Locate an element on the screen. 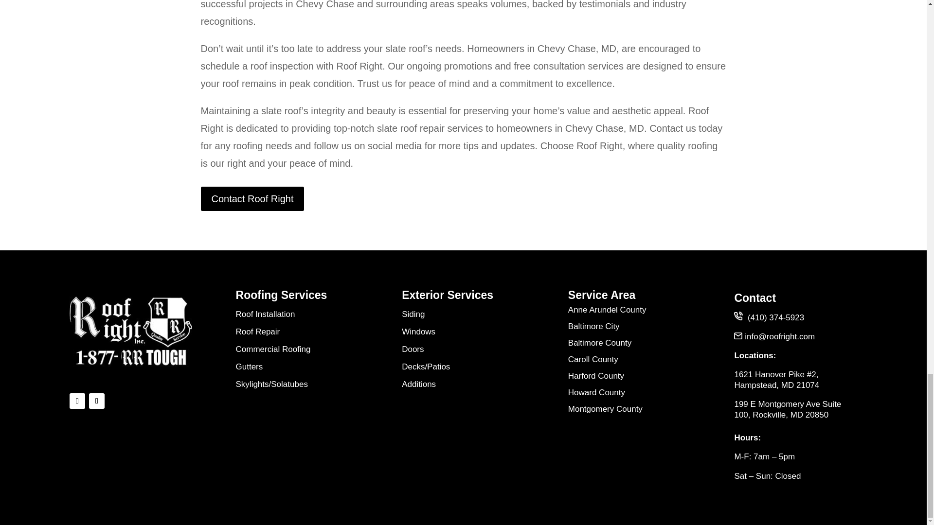 The image size is (934, 525). Follow on Facebook is located at coordinates (77, 401).